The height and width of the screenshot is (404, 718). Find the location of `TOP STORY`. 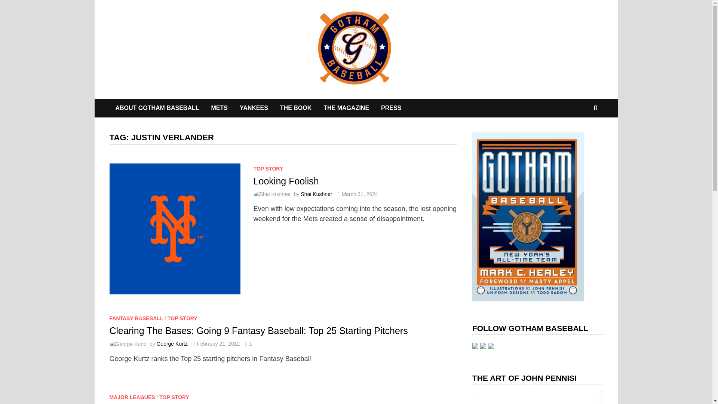

TOP STORY is located at coordinates (269, 168).